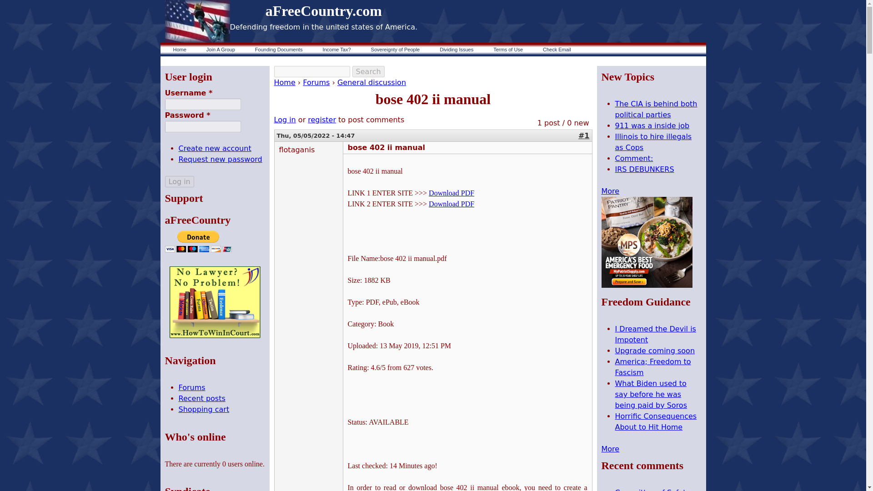 The width and height of the screenshot is (873, 491). I want to click on Home, so click(179, 49).